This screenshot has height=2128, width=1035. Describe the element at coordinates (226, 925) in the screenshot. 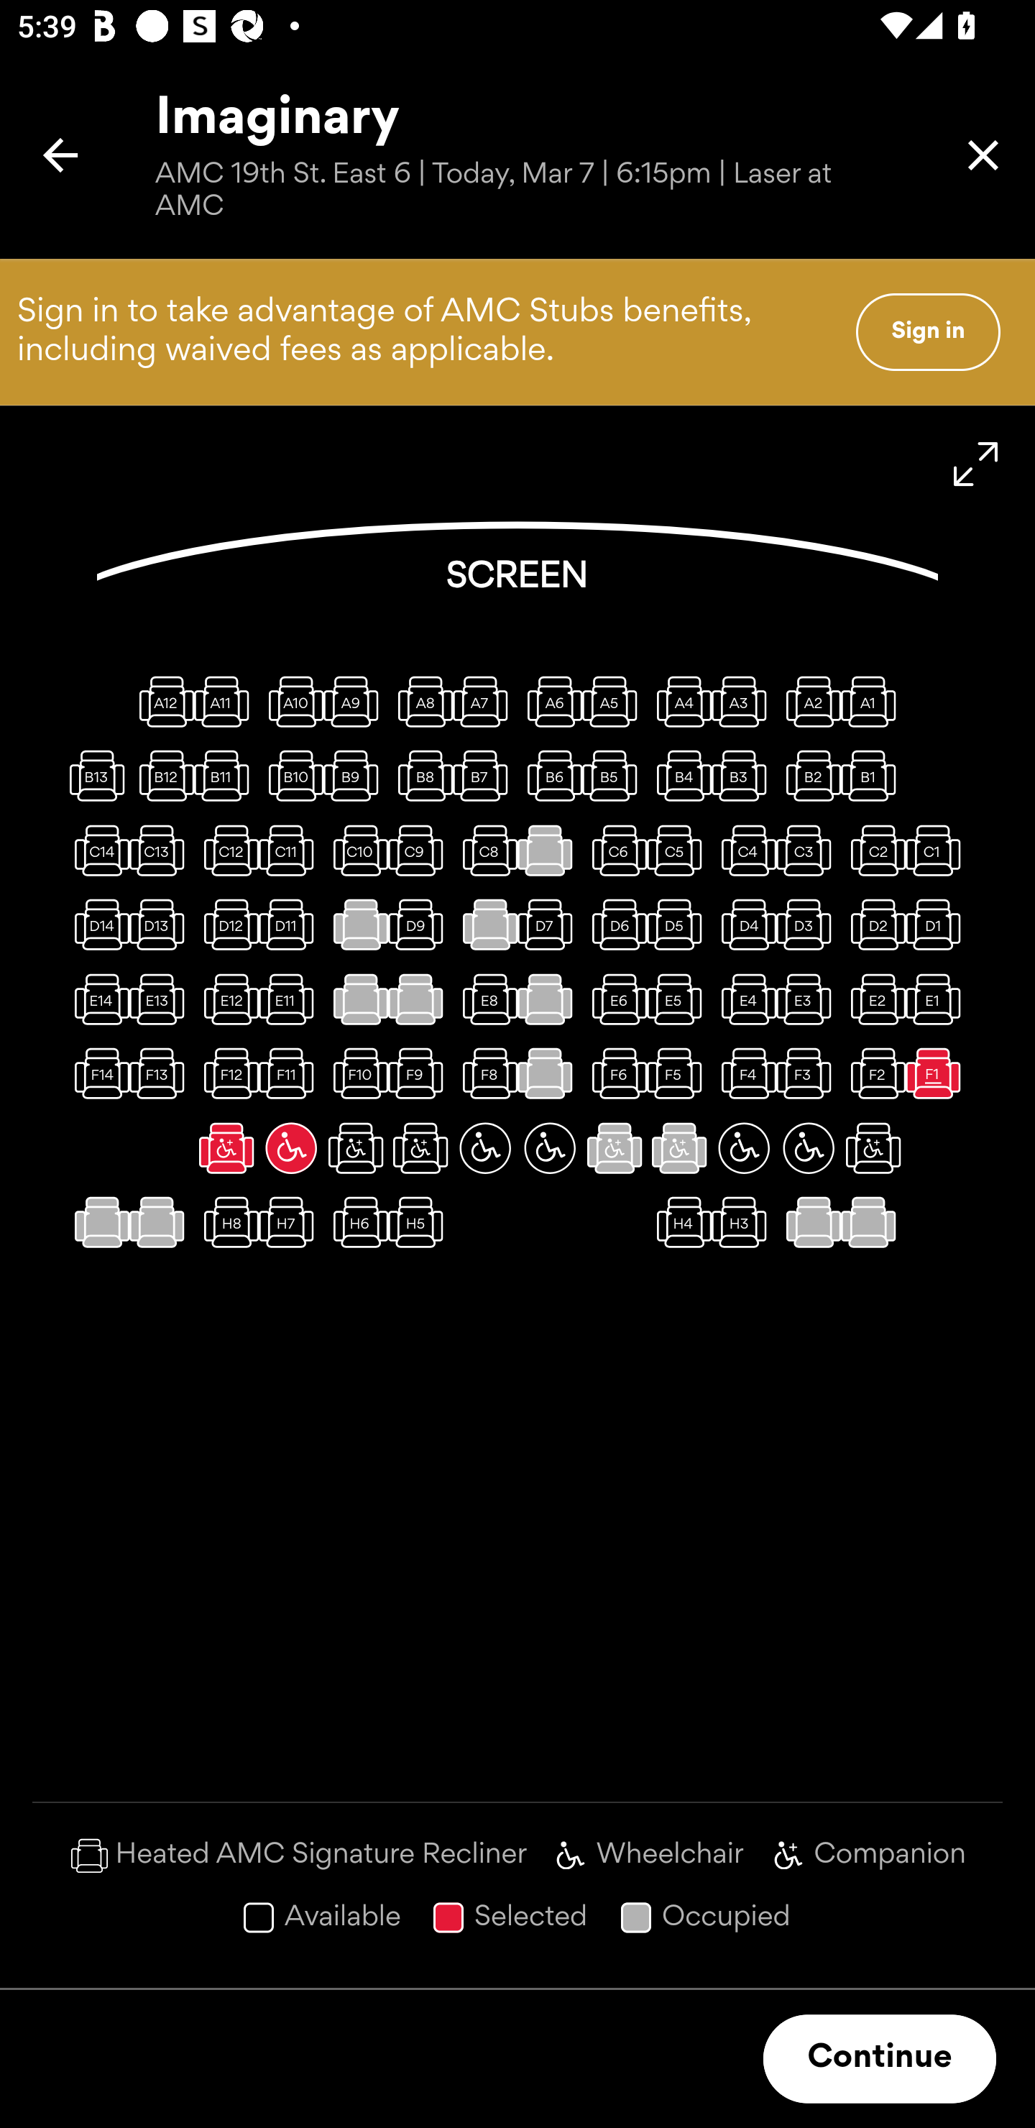

I see `D12, Regular seat, available` at that location.